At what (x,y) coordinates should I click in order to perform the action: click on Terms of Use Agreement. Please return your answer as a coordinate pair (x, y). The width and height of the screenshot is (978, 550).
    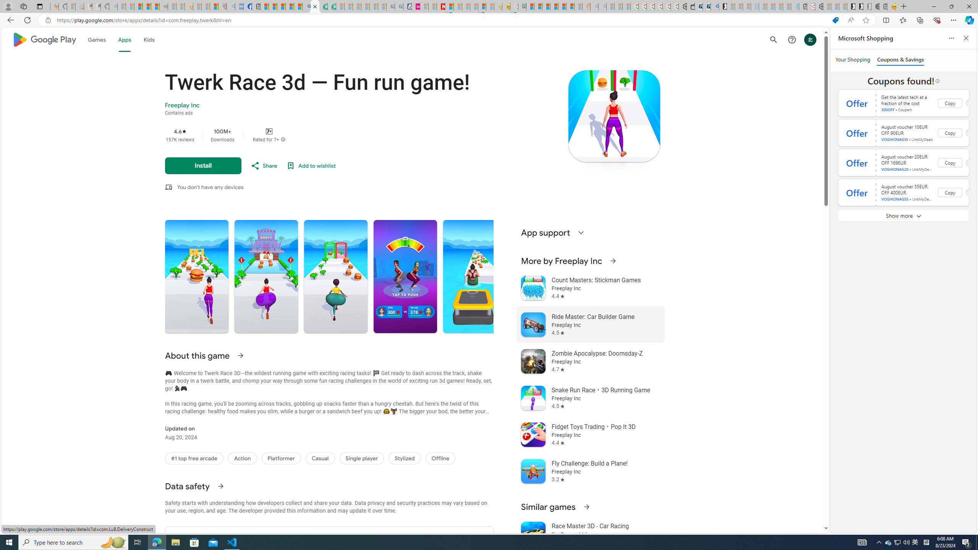
    Looking at the image, I should click on (323, 6).